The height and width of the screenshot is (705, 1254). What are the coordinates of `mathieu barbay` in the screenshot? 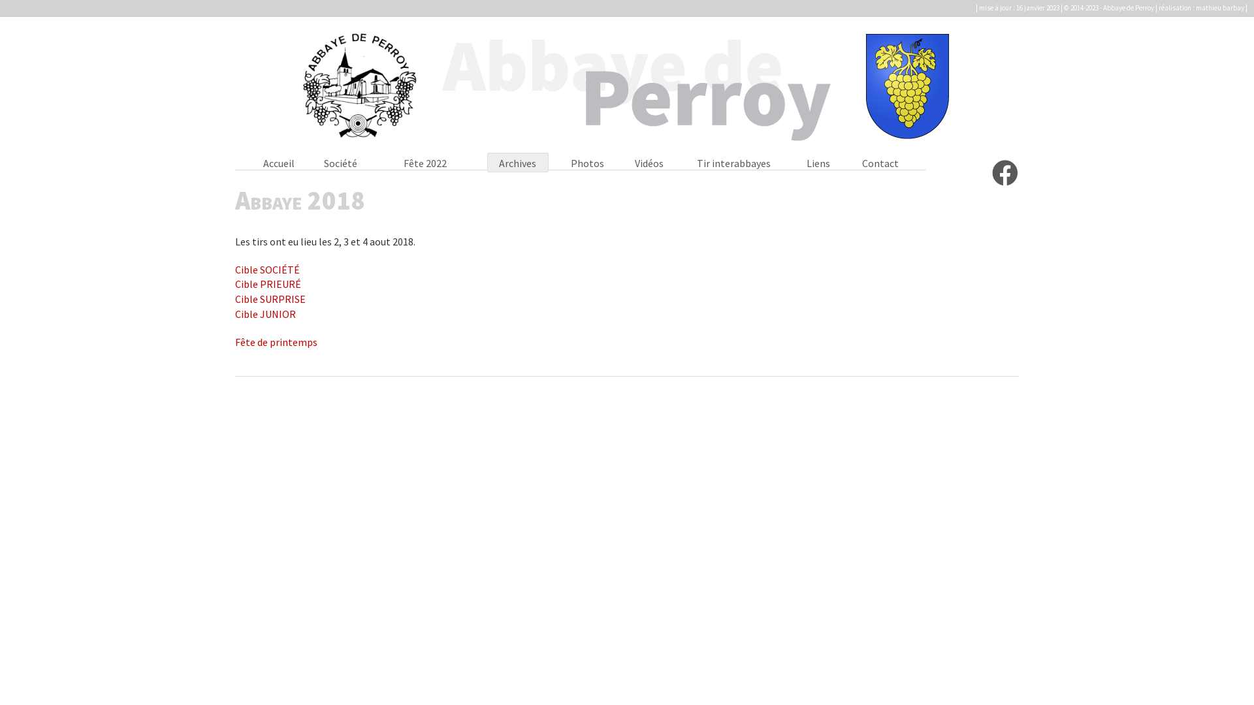 It's located at (1220, 8).